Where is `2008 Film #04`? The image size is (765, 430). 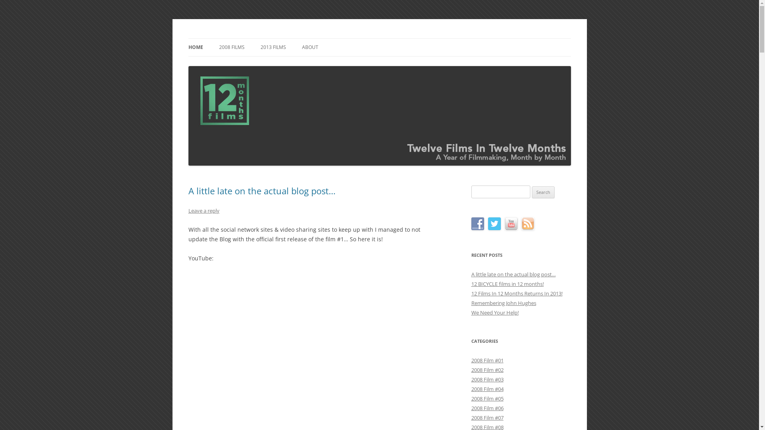
2008 Film #04 is located at coordinates (487, 389).